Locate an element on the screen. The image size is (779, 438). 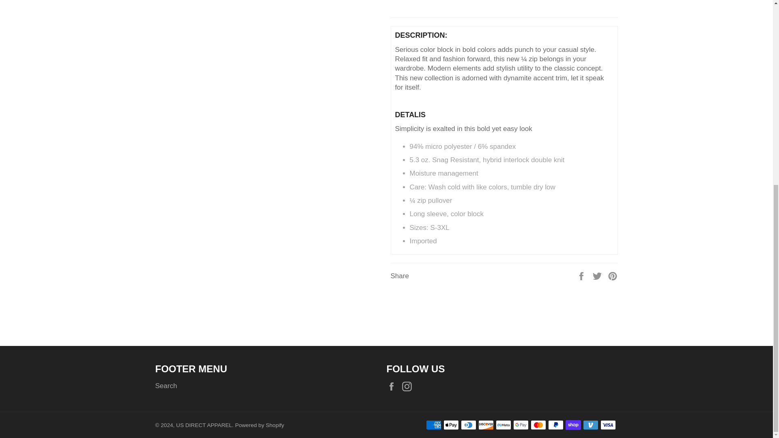
Instagram is located at coordinates (409, 386).